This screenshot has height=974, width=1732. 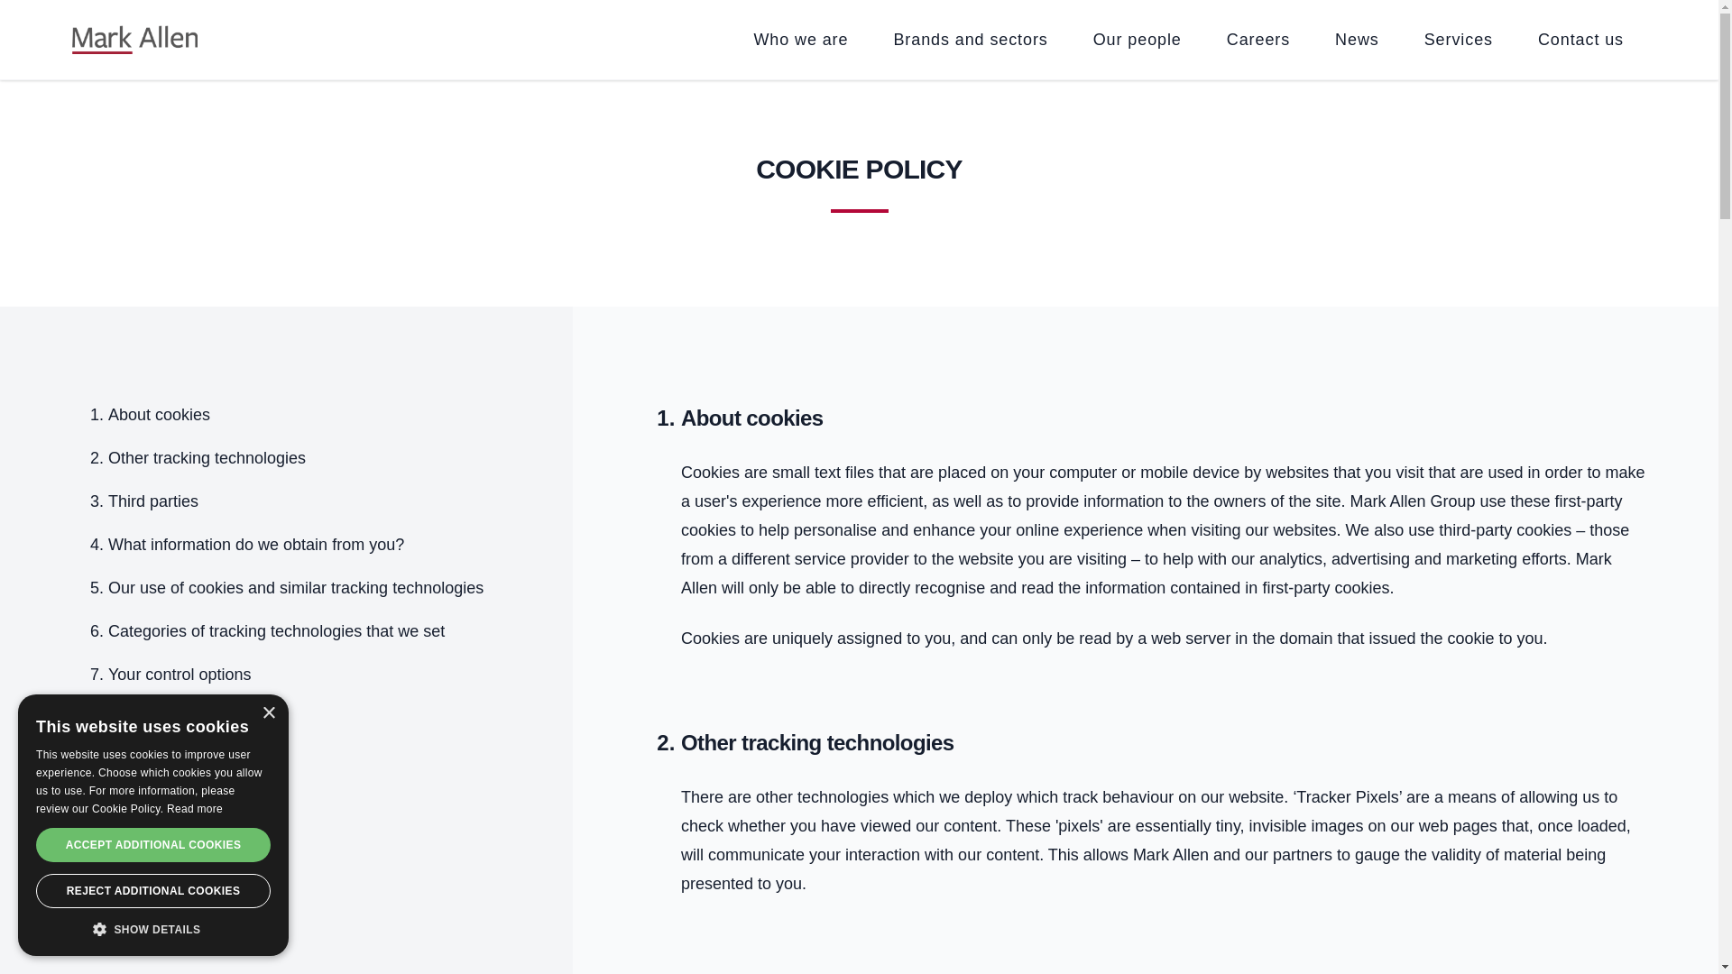 What do you see at coordinates (207, 458) in the screenshot?
I see `Other tracking technologies` at bounding box center [207, 458].